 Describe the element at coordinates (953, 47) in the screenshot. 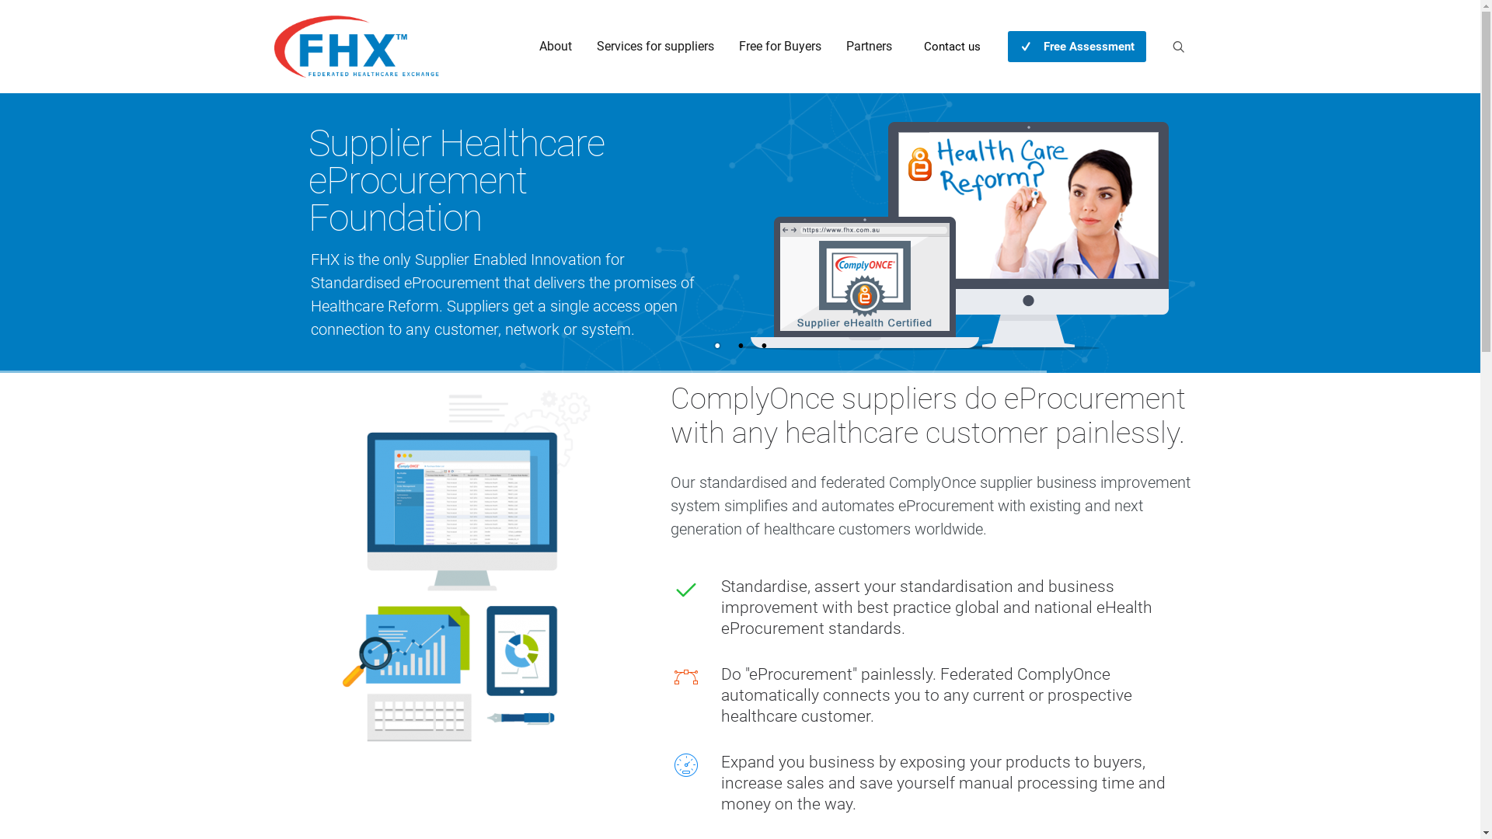

I see `Contact us` at that location.